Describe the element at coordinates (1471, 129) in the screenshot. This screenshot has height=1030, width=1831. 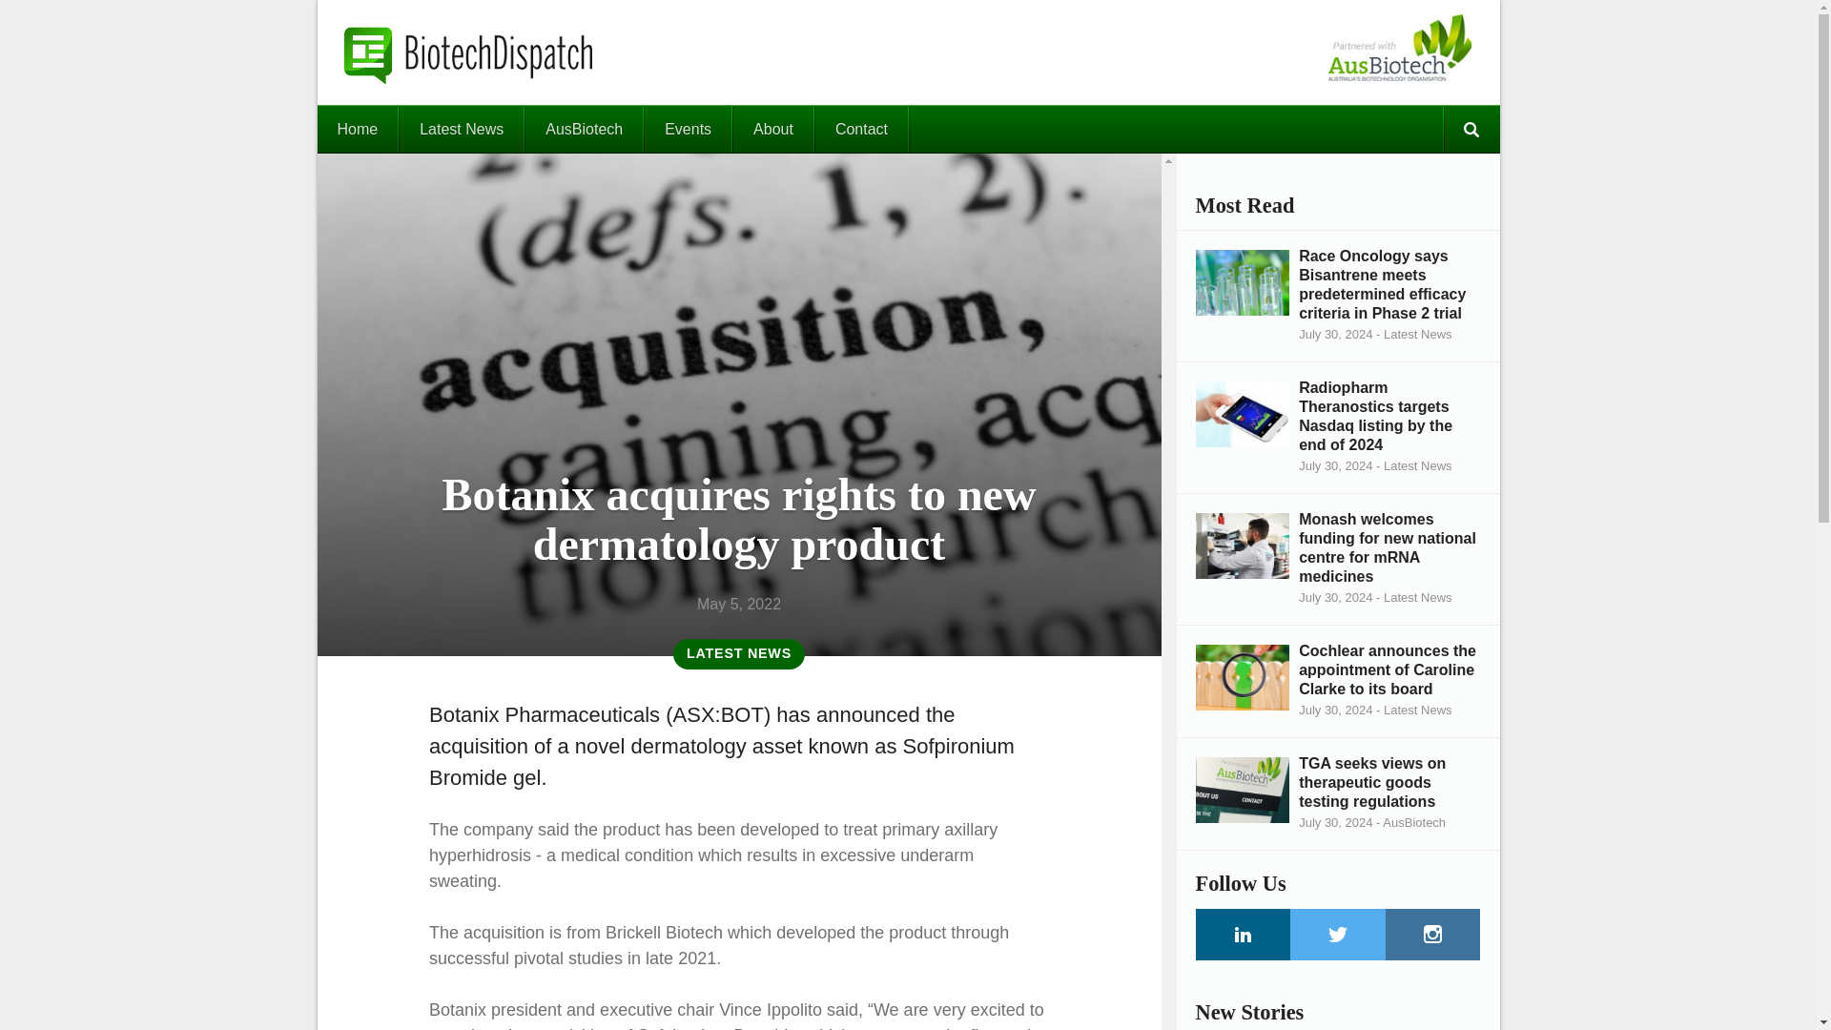
I see `Search` at that location.